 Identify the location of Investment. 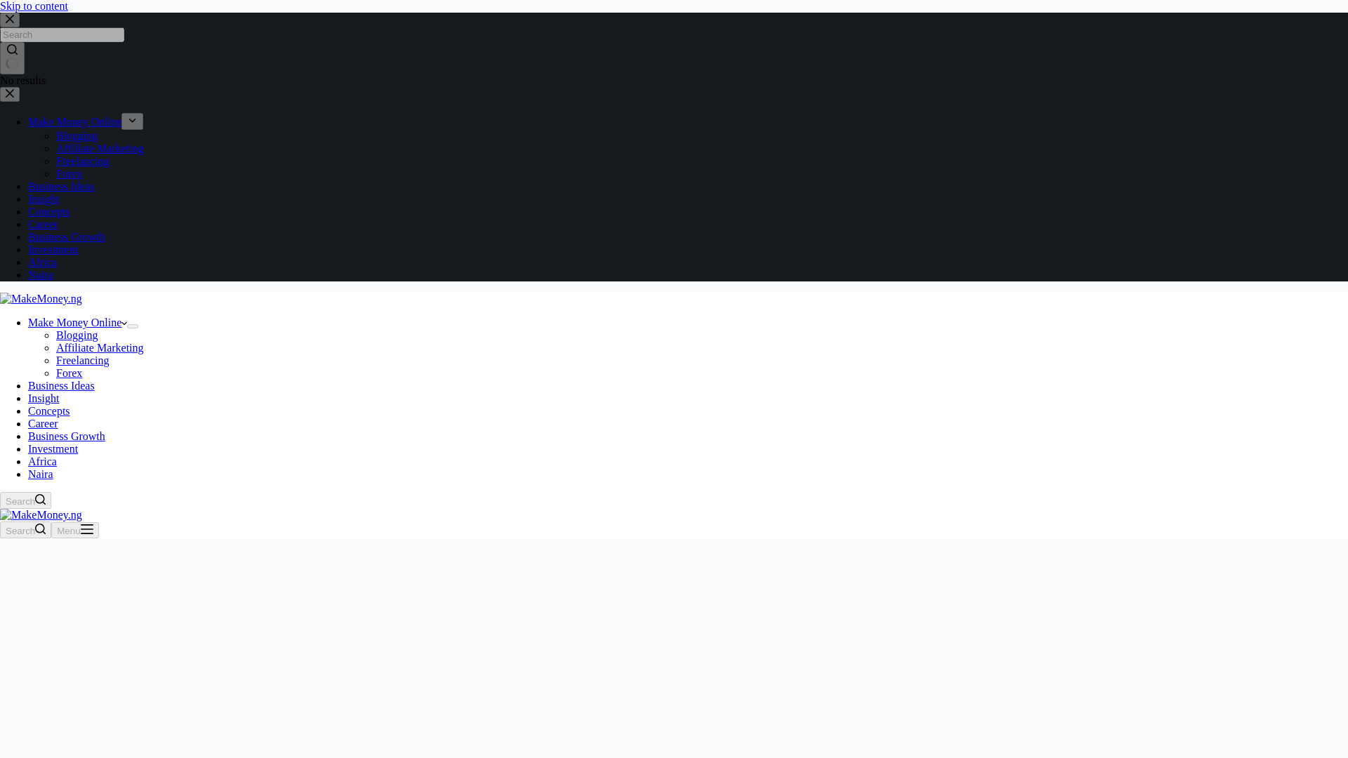
(53, 448).